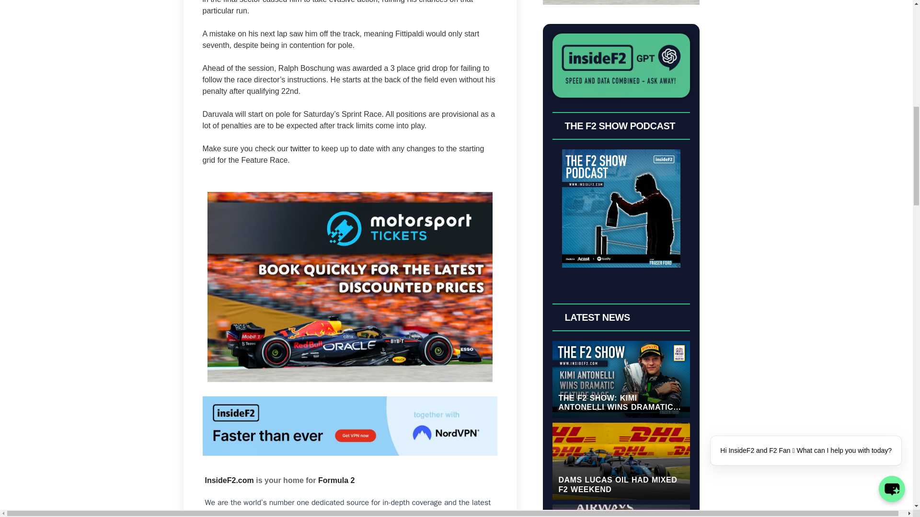  Describe the element at coordinates (305, 513) in the screenshot. I see `FIA Formula 2 Championship` at that location.